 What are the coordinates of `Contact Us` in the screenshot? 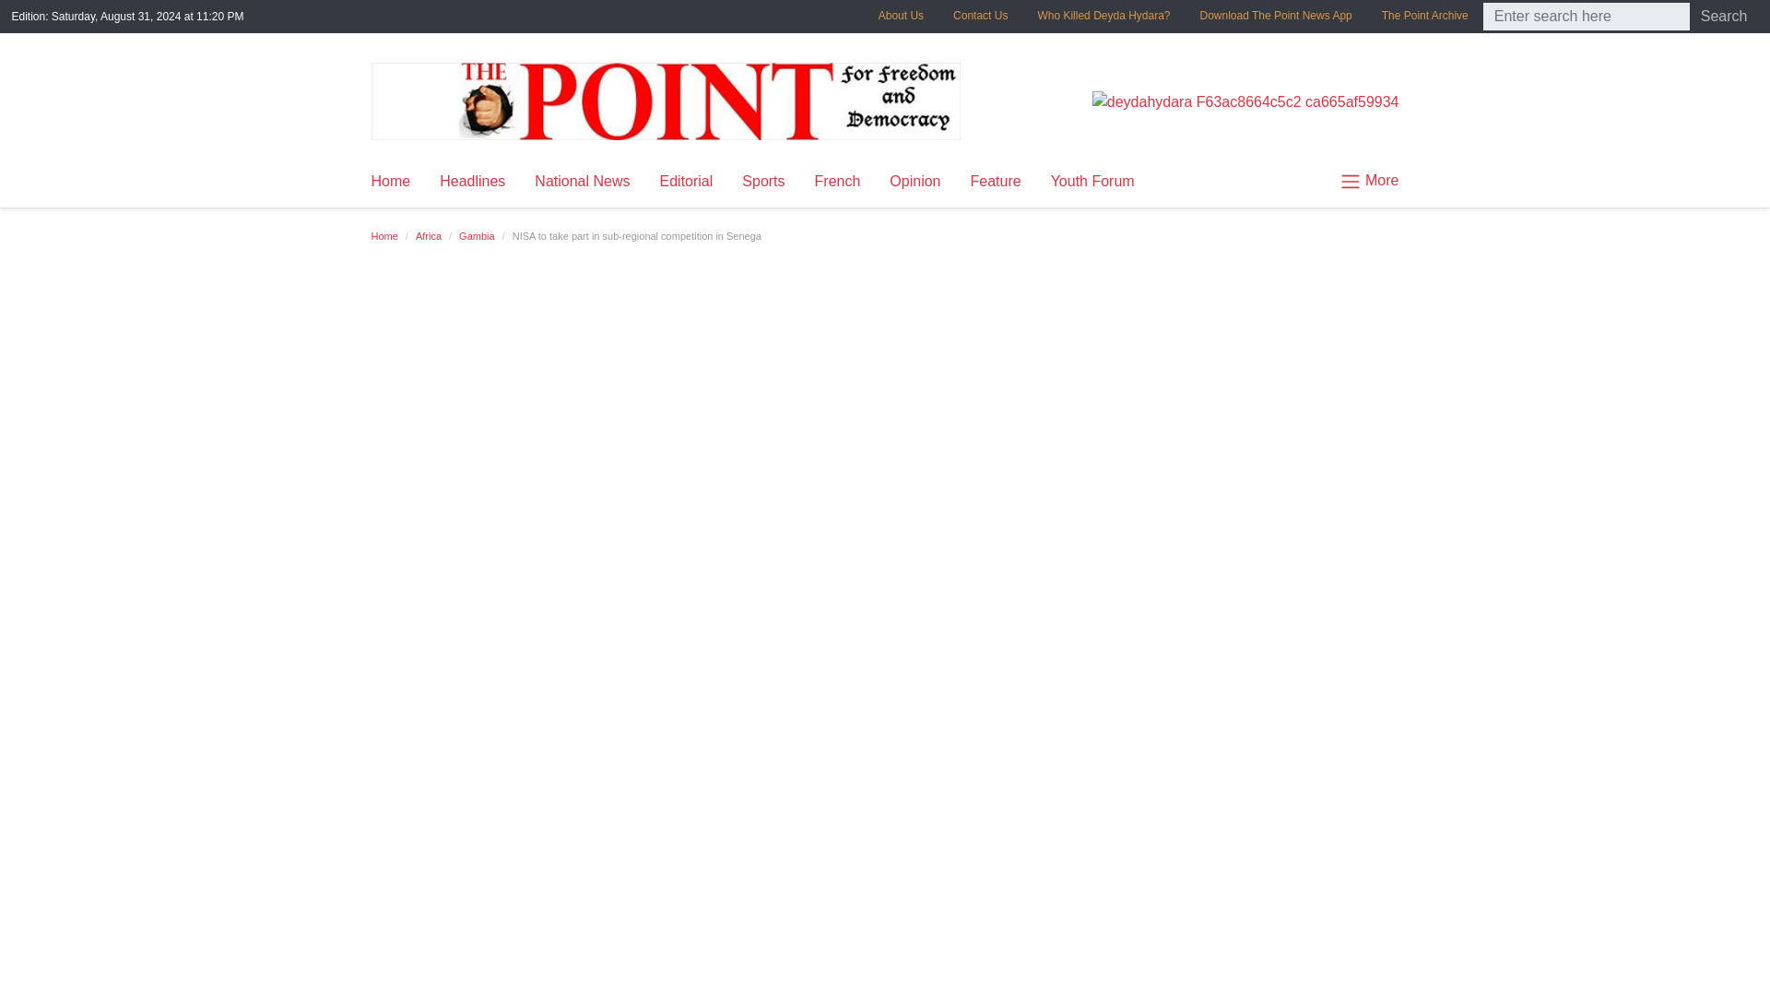 It's located at (980, 15).